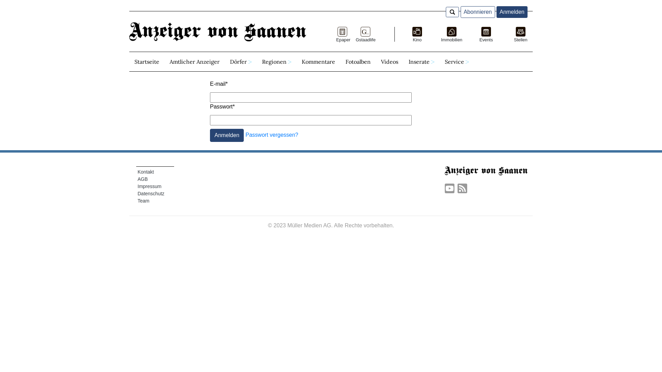  What do you see at coordinates (457, 62) in the screenshot?
I see `Service` at bounding box center [457, 62].